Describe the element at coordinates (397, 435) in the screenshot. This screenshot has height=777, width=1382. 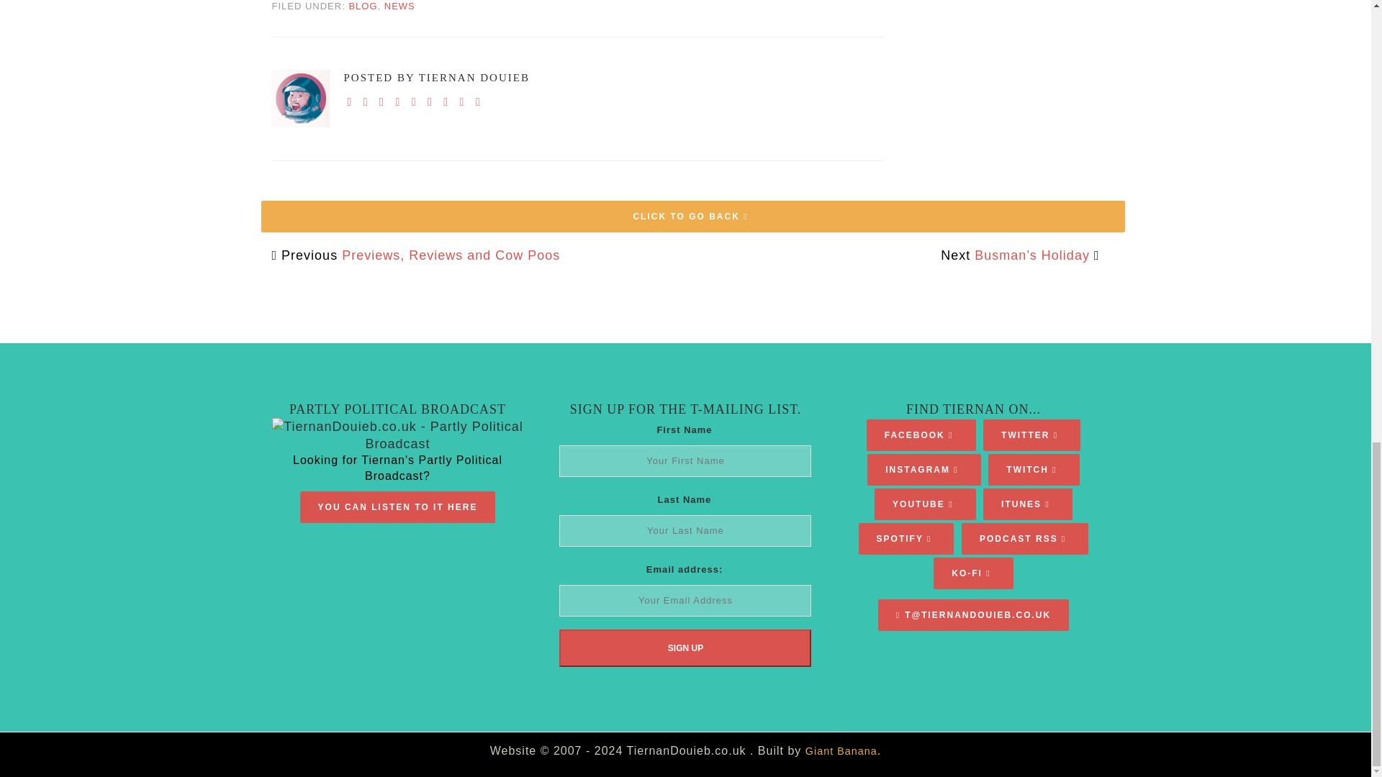
I see `TiernanDouieb.co.uk  - Partly Political Broadcast` at that location.